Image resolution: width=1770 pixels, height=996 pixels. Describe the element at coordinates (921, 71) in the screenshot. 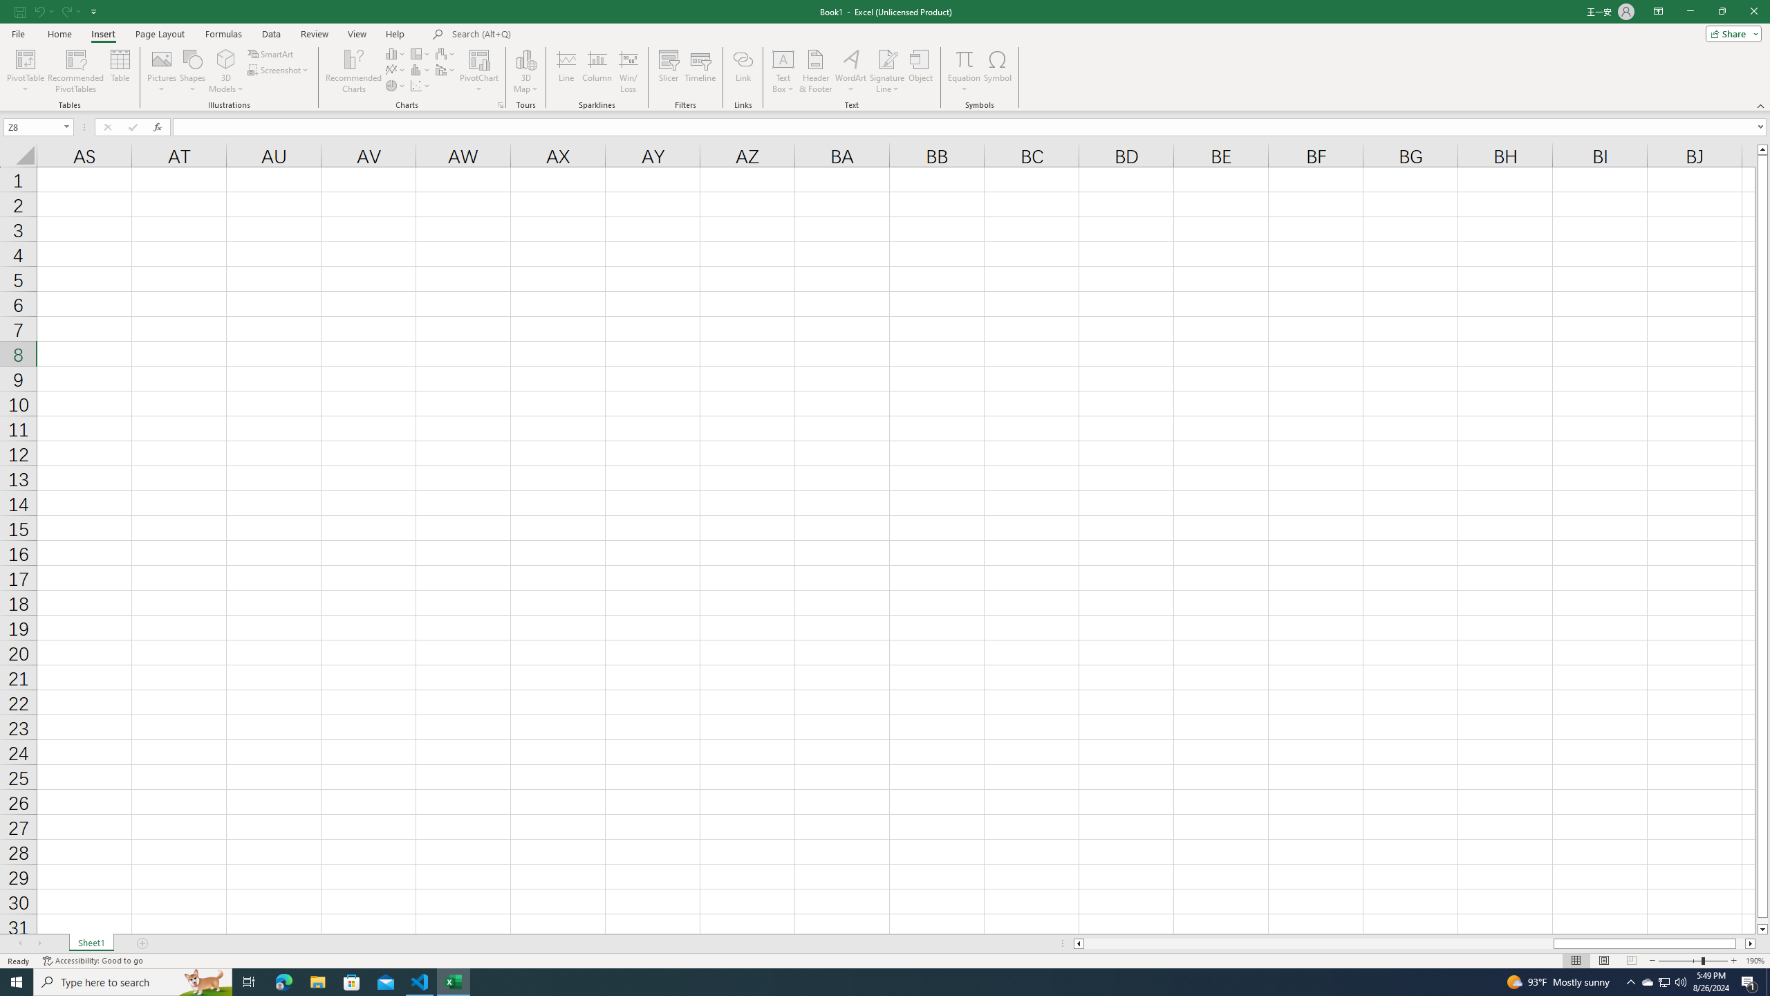

I see `Object...` at that location.